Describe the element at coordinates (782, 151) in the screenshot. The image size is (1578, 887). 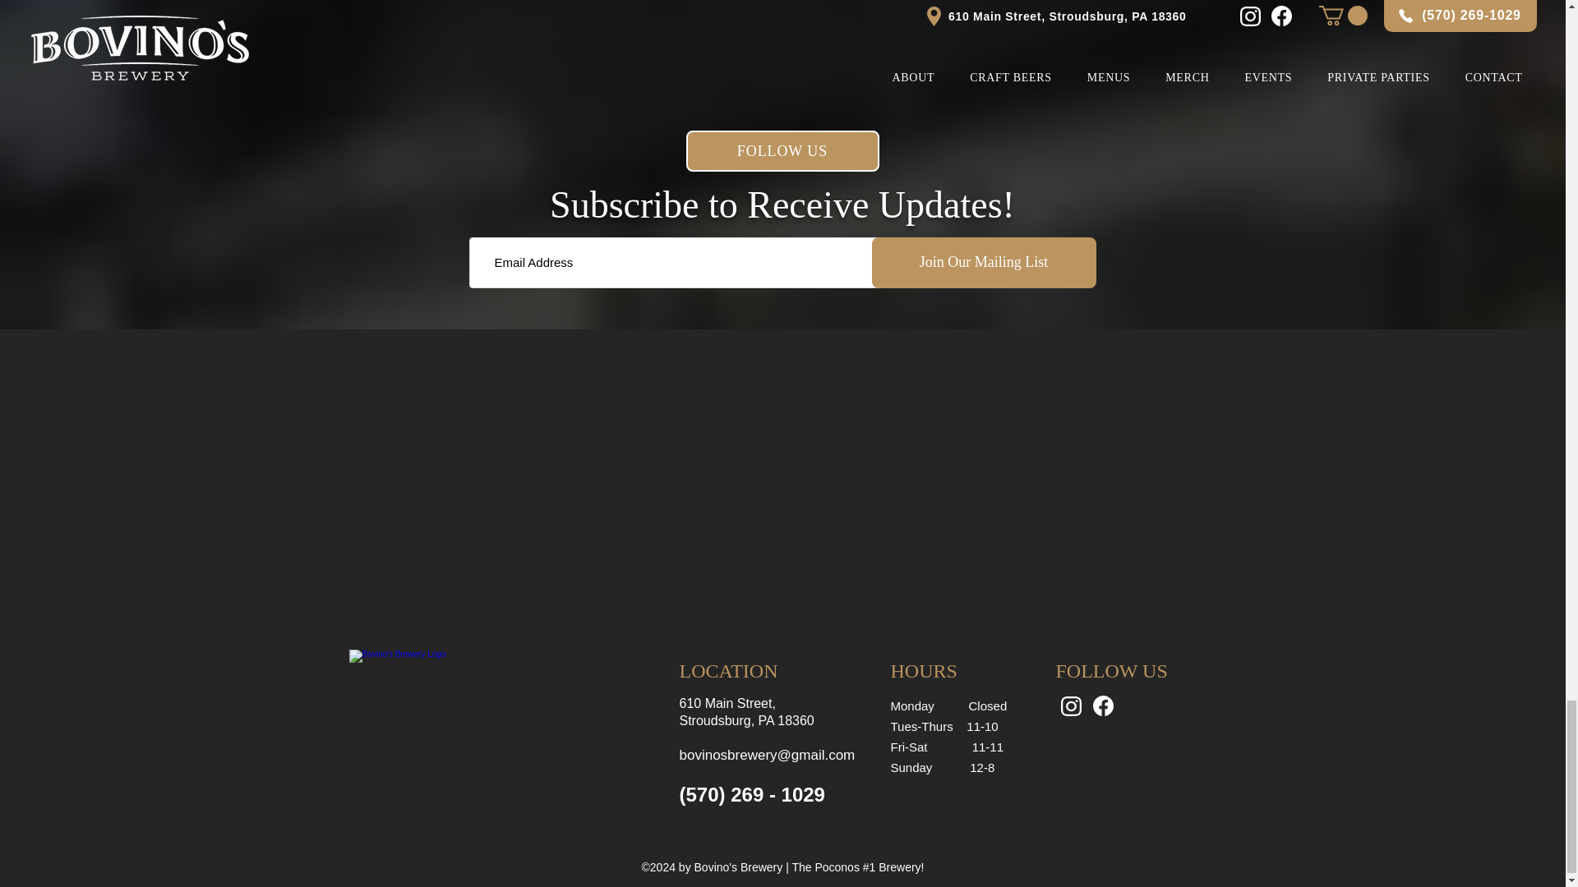
I see `FOLLOW US` at that location.